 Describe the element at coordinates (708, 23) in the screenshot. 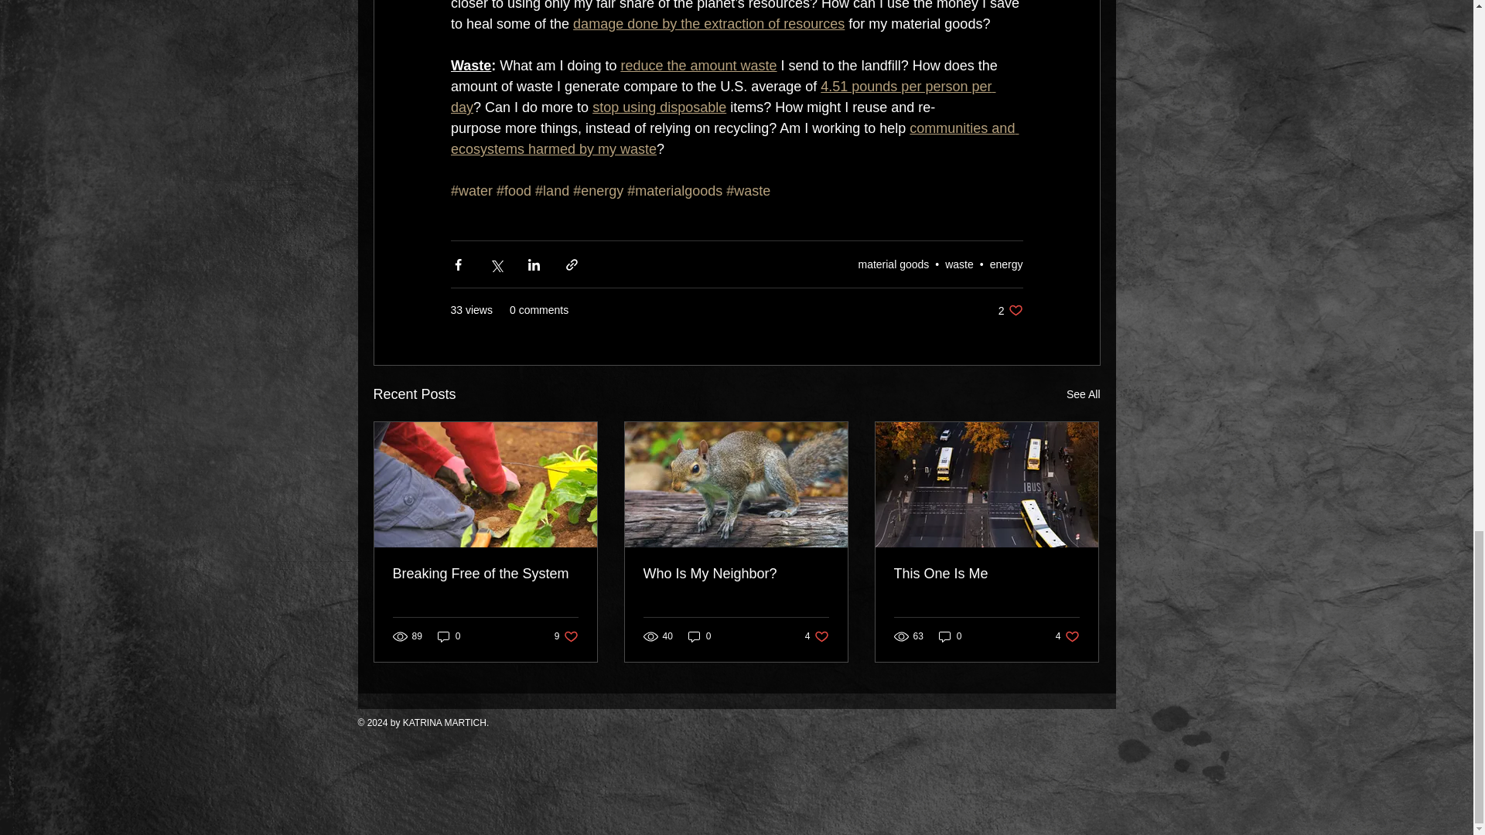

I see `damage done by the extraction of resources` at that location.